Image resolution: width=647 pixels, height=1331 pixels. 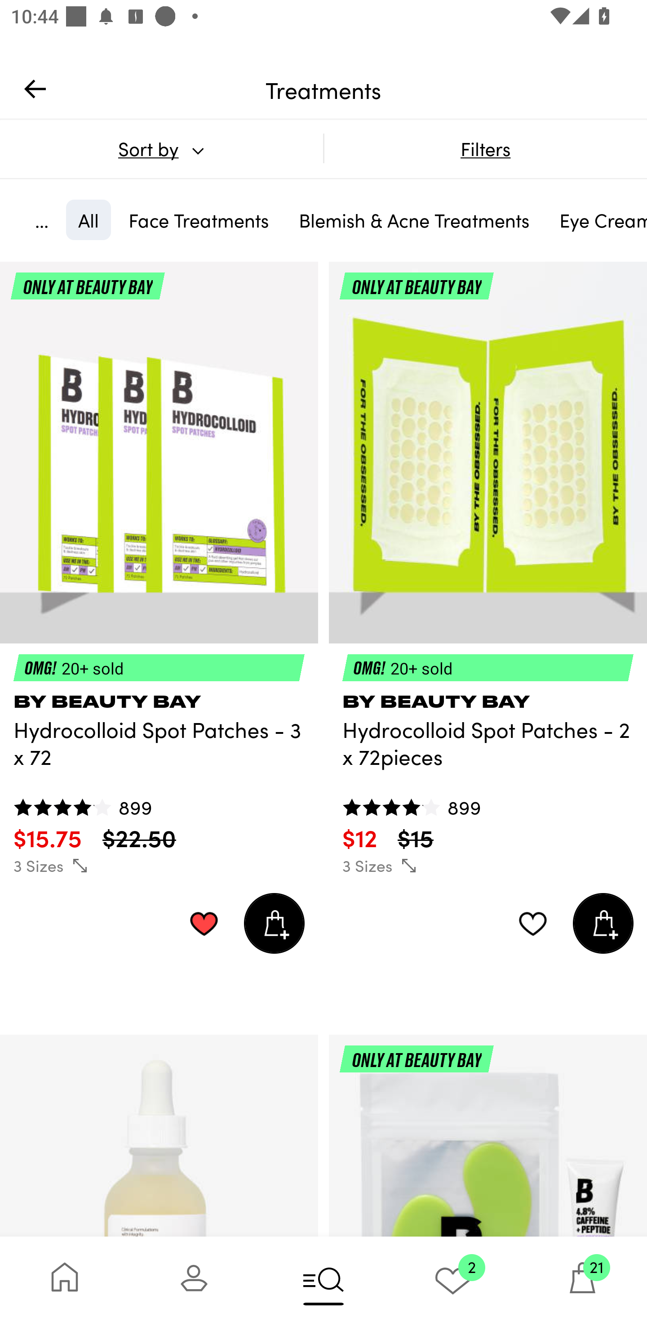 I want to click on Face Treatments, so click(x=199, y=219).